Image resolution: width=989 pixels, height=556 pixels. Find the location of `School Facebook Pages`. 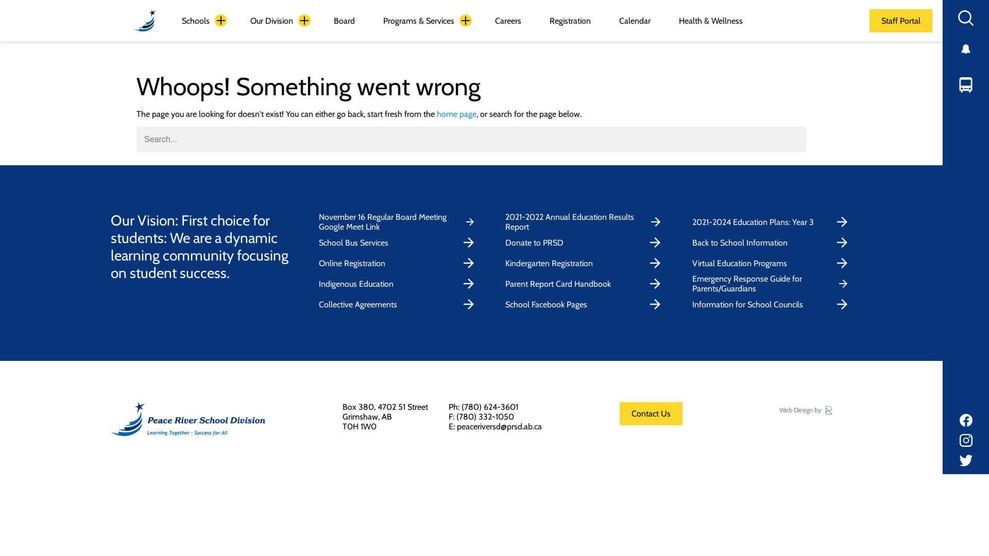

School Facebook Pages is located at coordinates (585, 304).